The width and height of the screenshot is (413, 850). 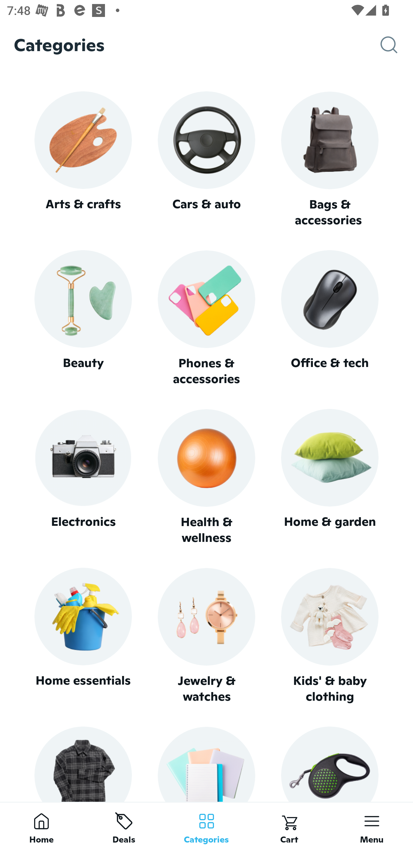 What do you see at coordinates (206, 826) in the screenshot?
I see `Categories` at bounding box center [206, 826].